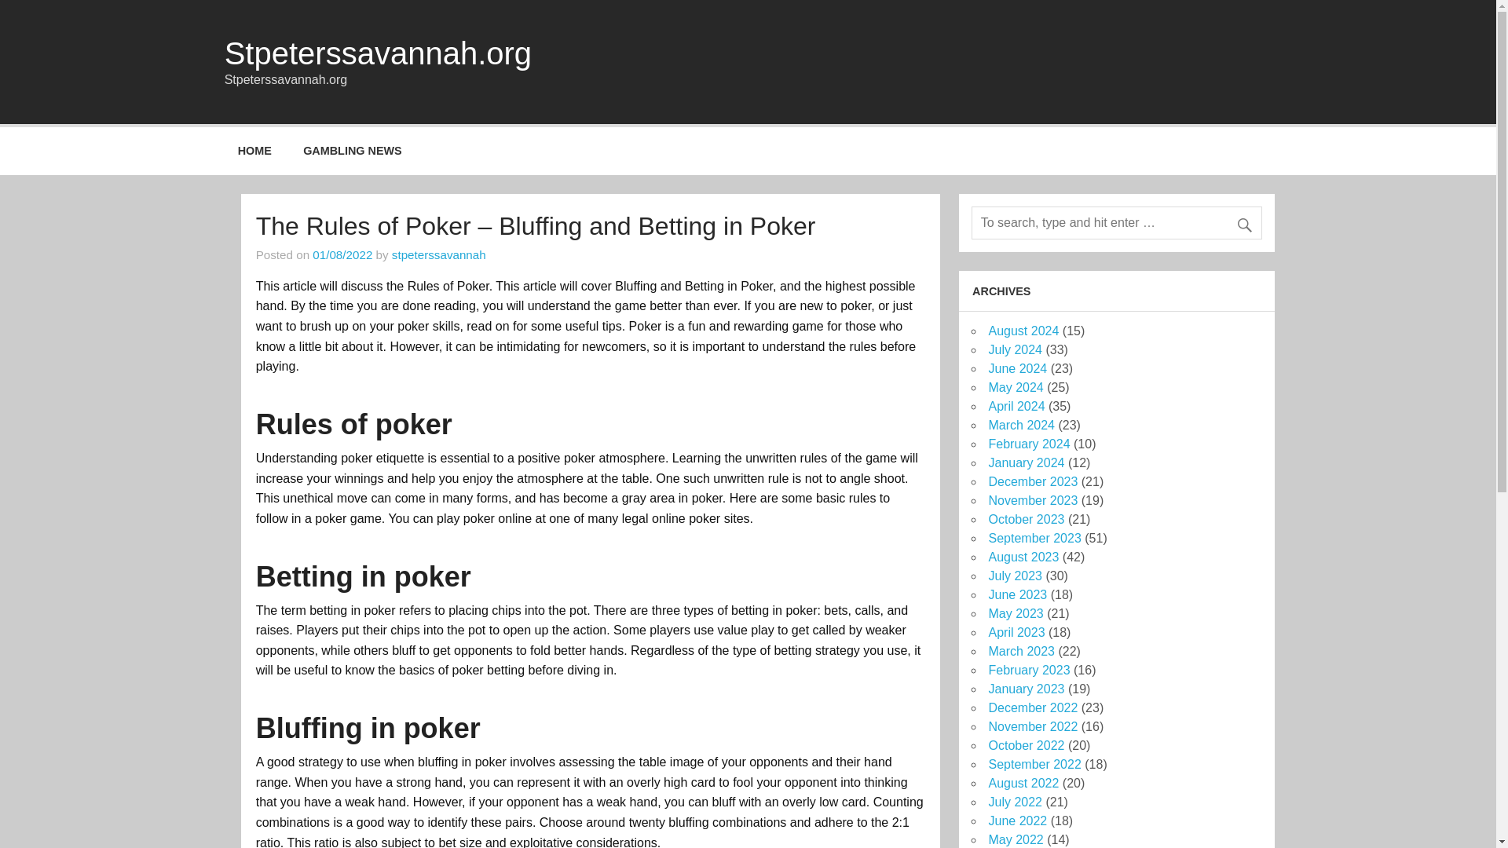  Describe the element at coordinates (1028, 444) in the screenshot. I see `February 2024` at that location.